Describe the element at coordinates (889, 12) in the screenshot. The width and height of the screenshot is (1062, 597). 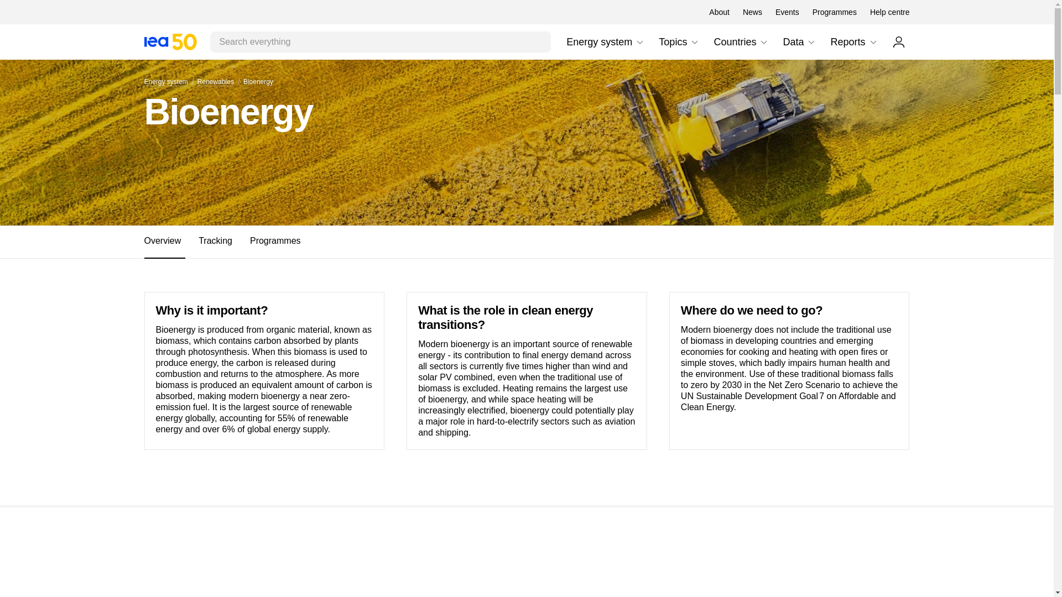
I see `Chevron down` at that location.